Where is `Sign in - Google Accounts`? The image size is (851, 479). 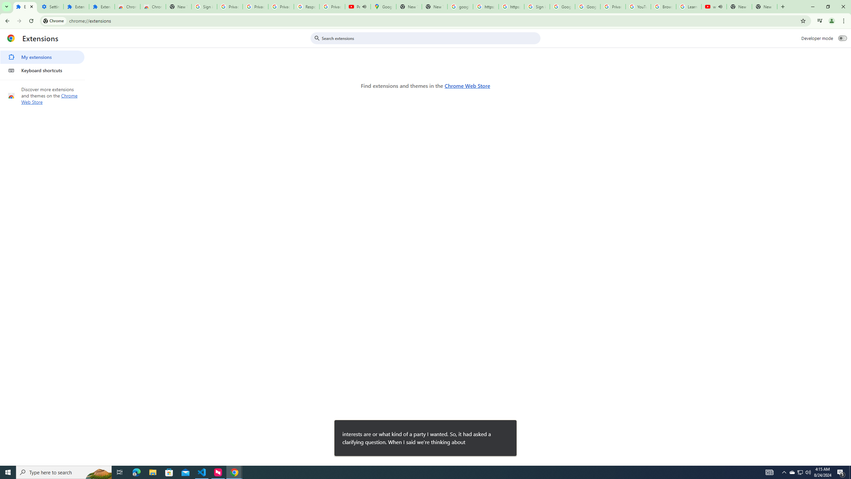 Sign in - Google Accounts is located at coordinates (537, 7).